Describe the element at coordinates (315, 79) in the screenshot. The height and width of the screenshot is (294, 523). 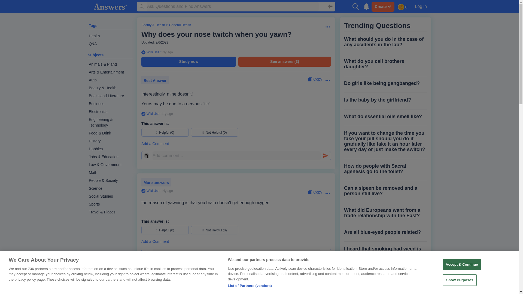
I see `Copy` at that location.